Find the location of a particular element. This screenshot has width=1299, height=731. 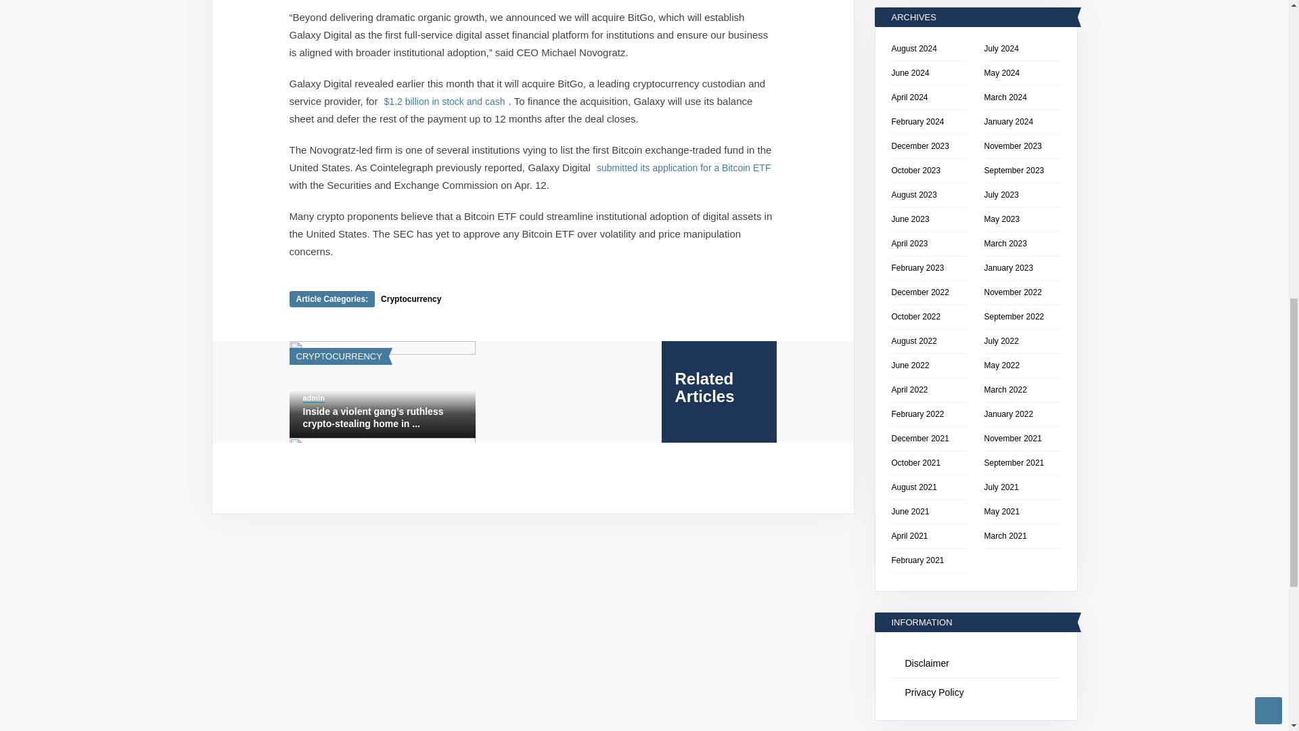

admin is located at coordinates (314, 398).